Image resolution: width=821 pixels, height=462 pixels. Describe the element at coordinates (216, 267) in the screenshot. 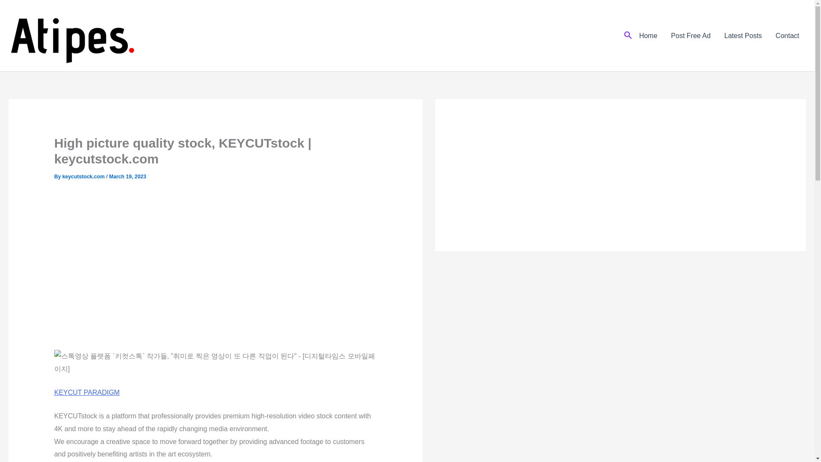

I see `Advertisement` at that location.